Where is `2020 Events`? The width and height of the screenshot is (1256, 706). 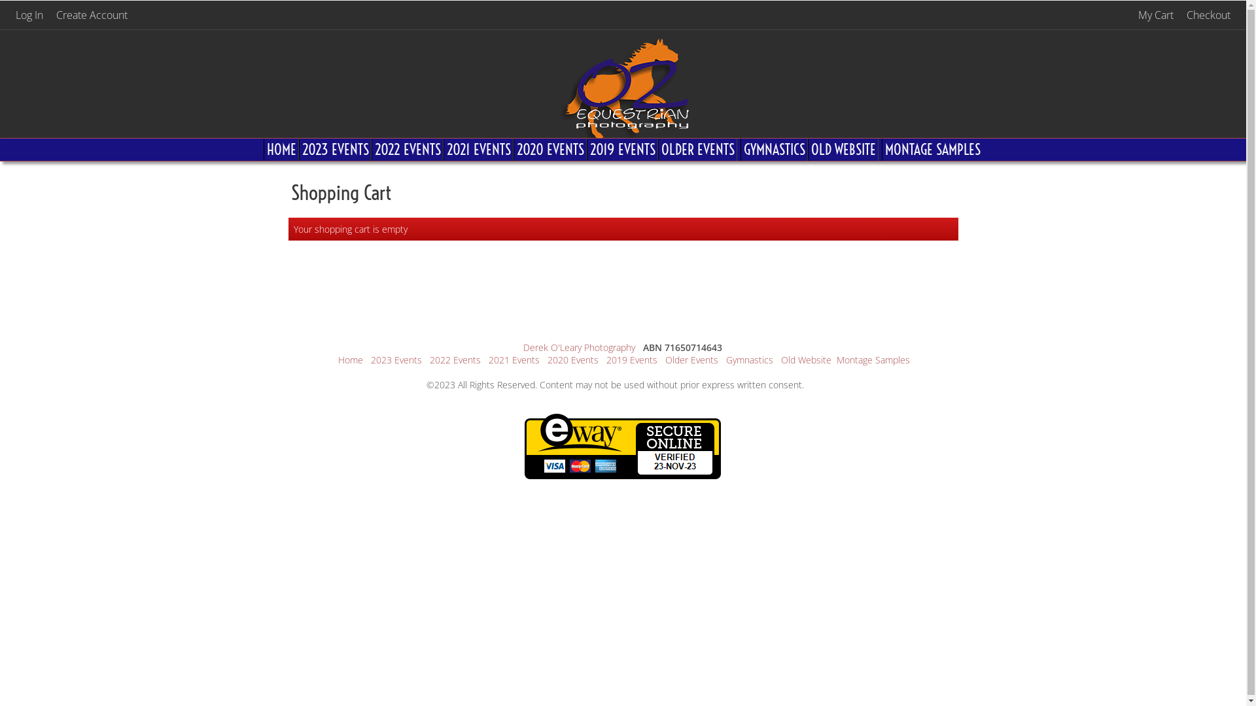
2020 Events is located at coordinates (573, 360).